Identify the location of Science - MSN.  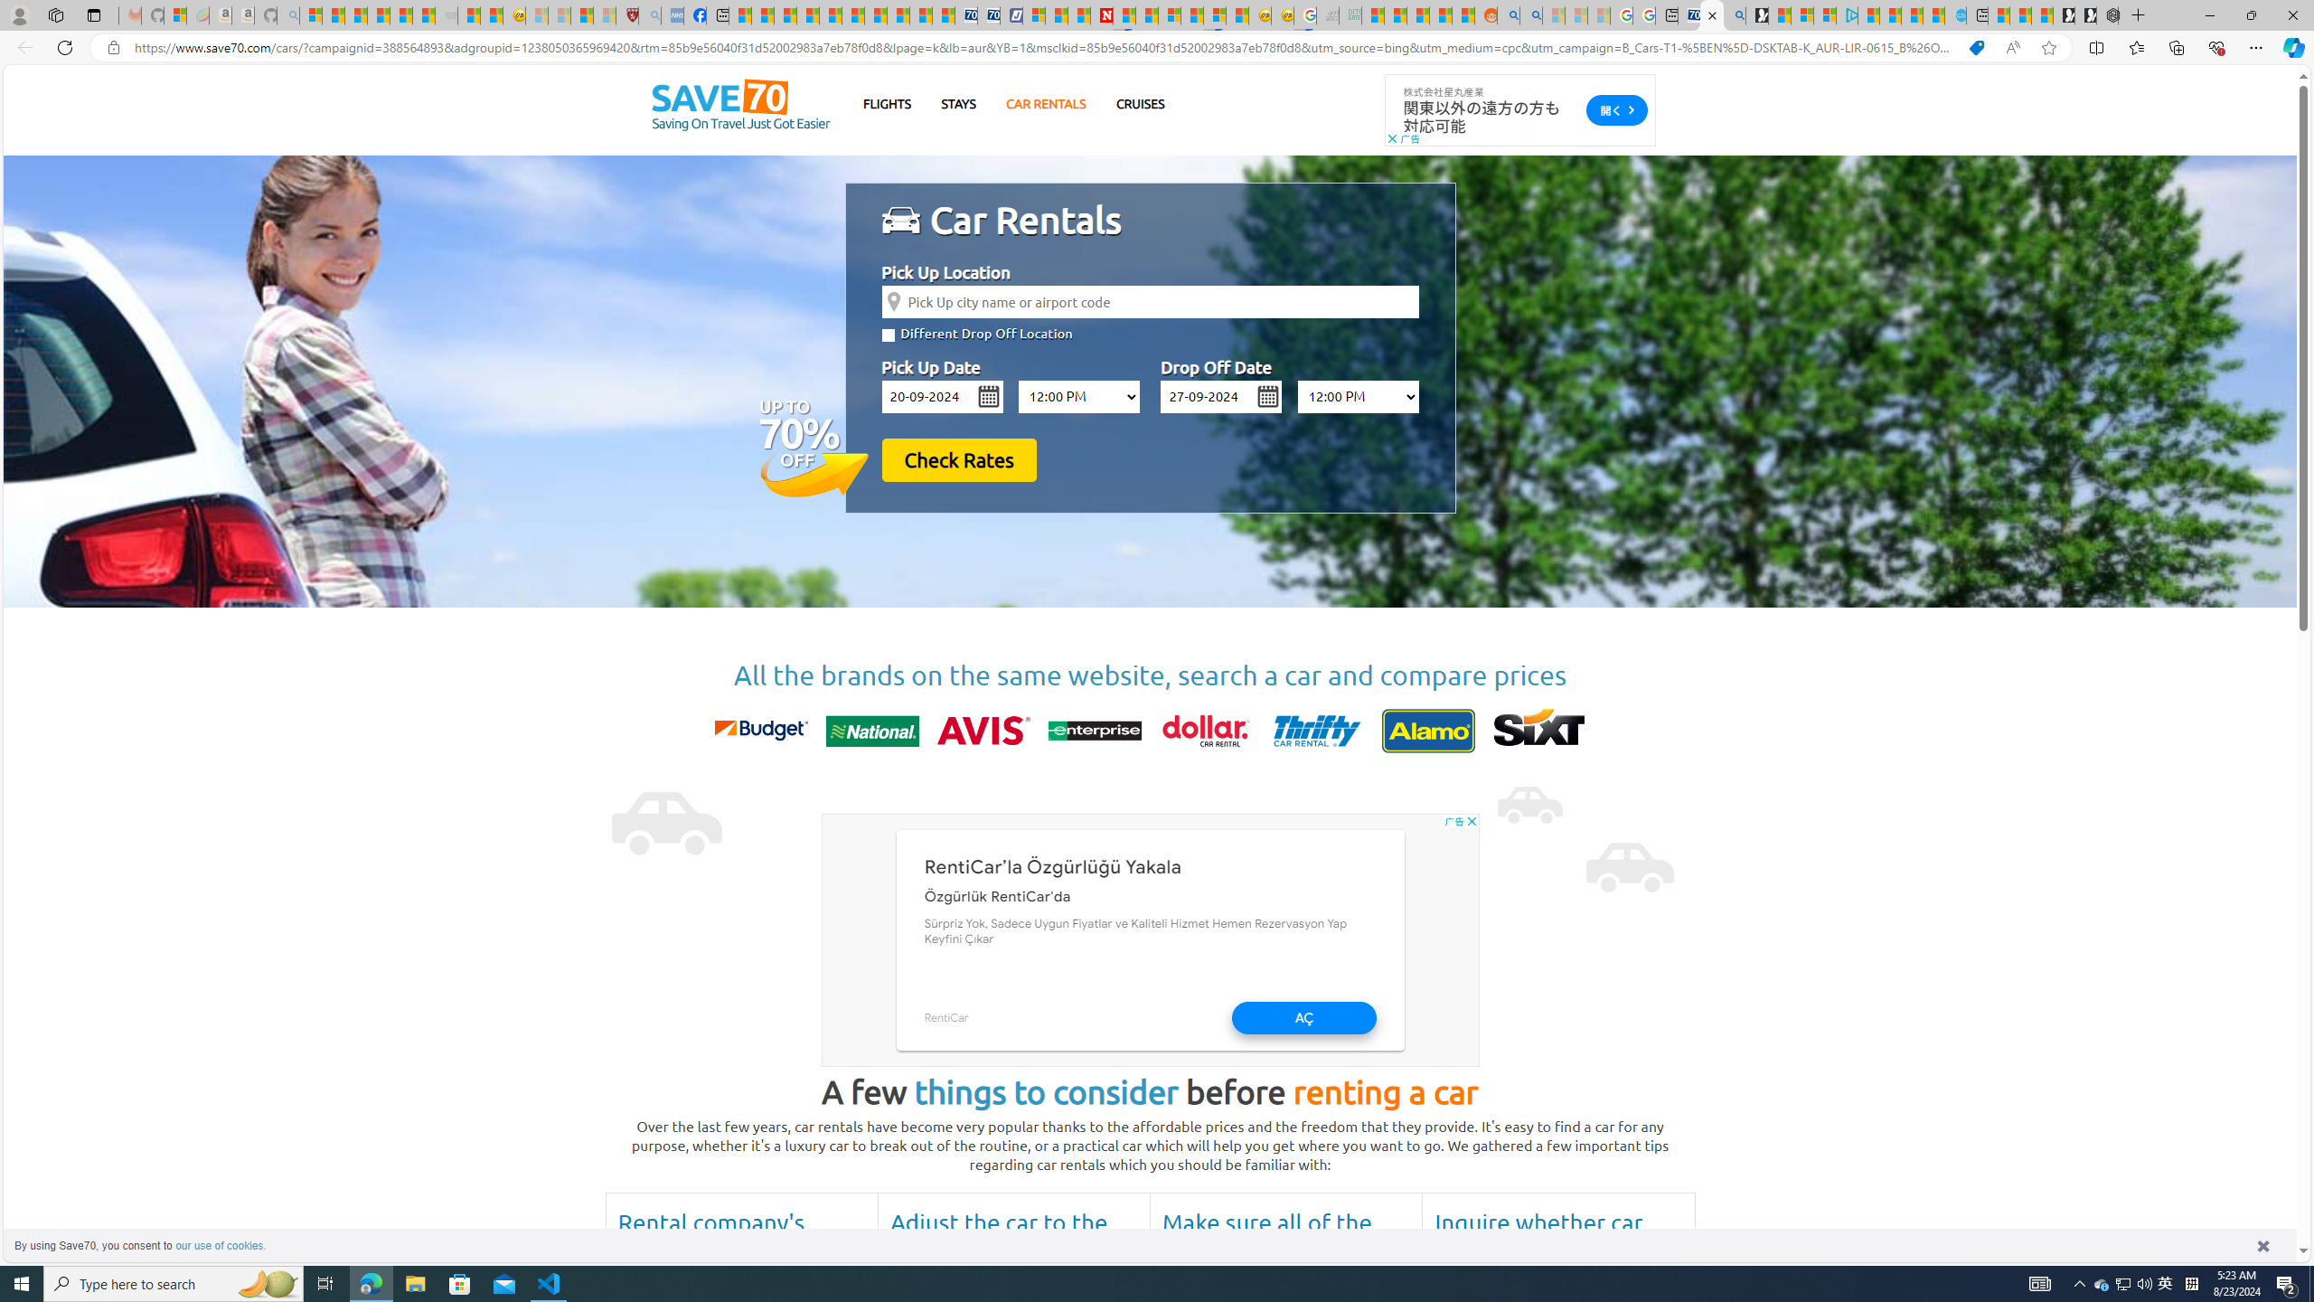
(582, 15).